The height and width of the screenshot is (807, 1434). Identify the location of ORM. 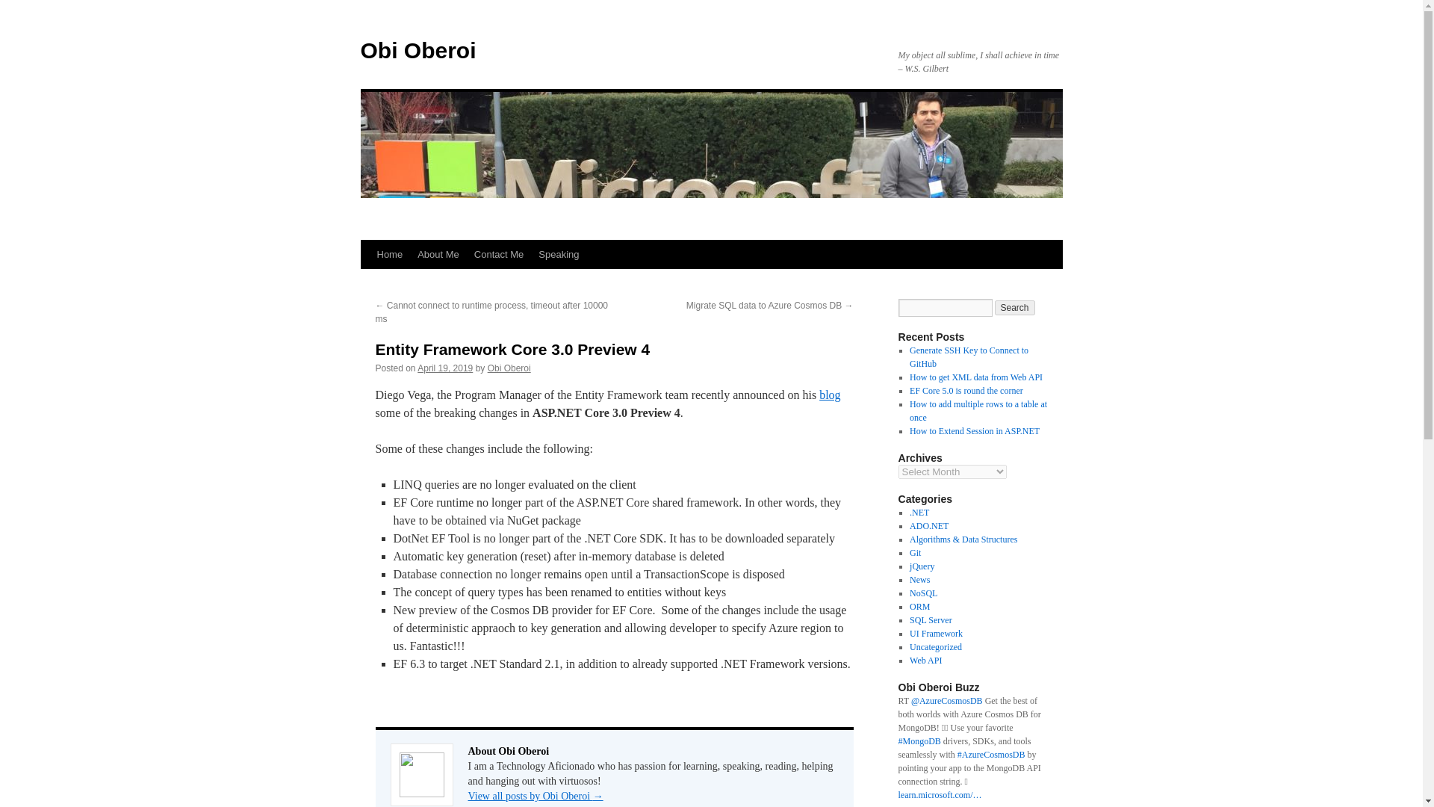
(919, 606).